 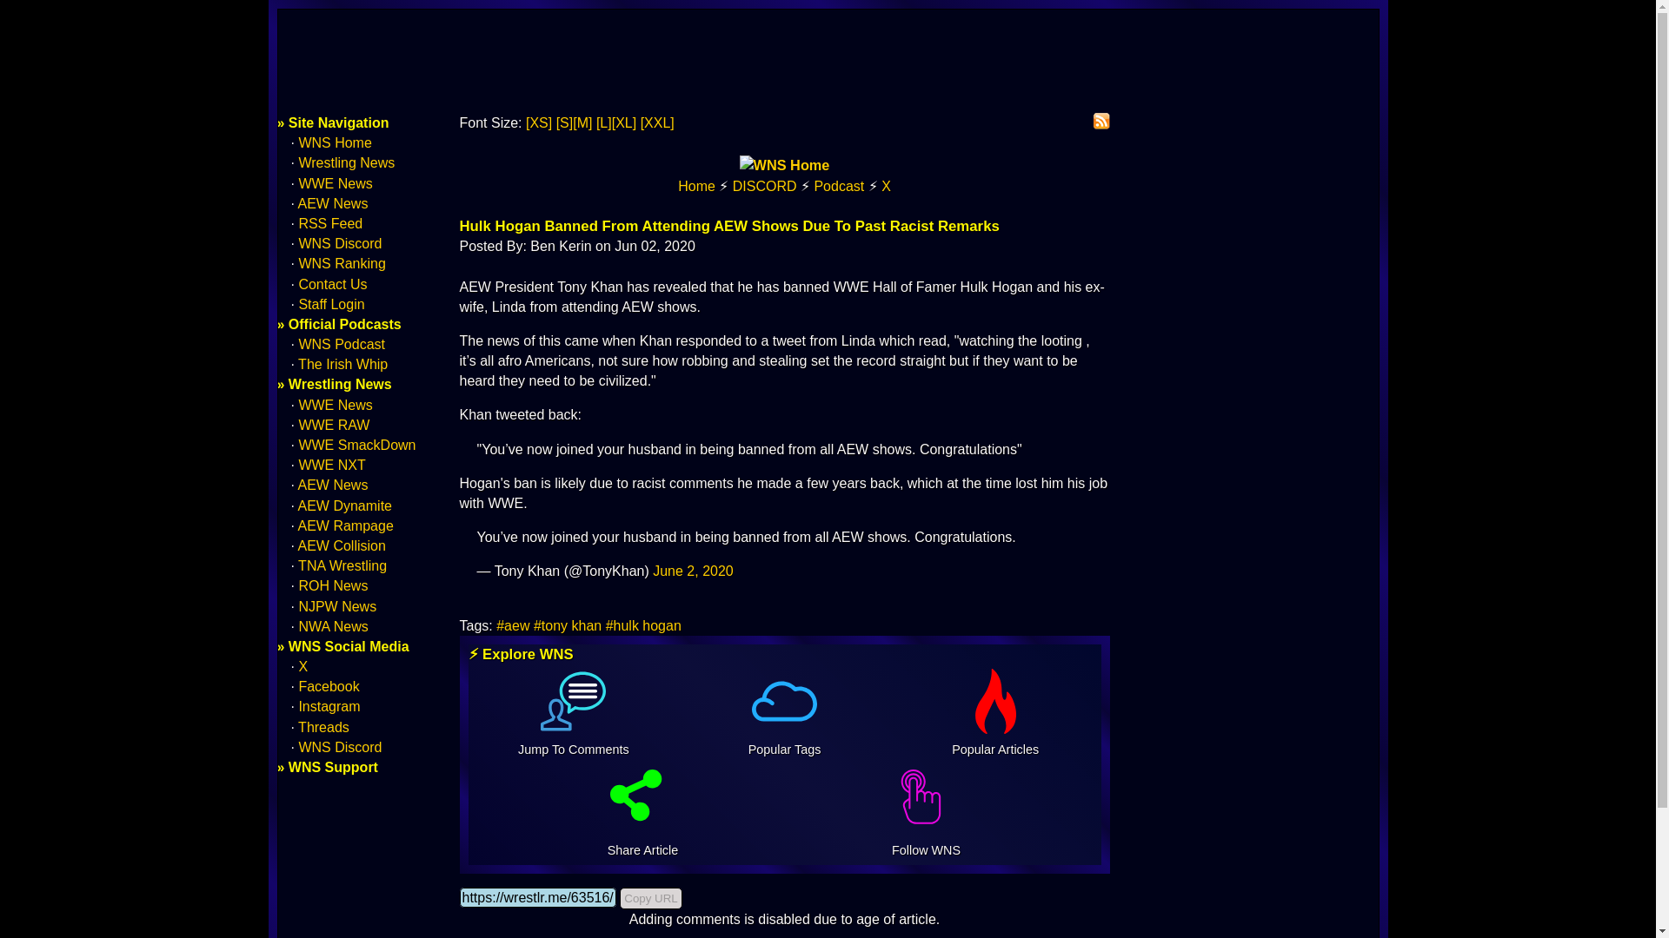 I want to click on AEW News, so click(x=334, y=485).